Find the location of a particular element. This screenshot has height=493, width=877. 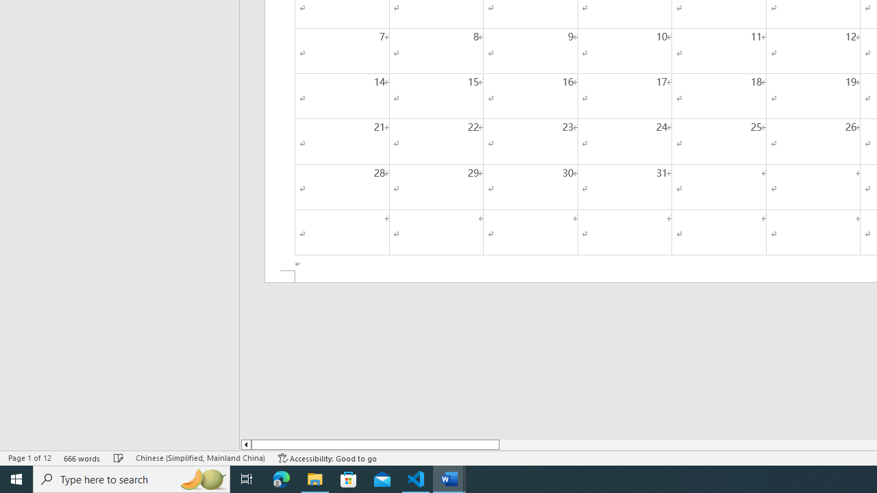

Accessibility Checker Accessibility: Good to go is located at coordinates (328, 457).